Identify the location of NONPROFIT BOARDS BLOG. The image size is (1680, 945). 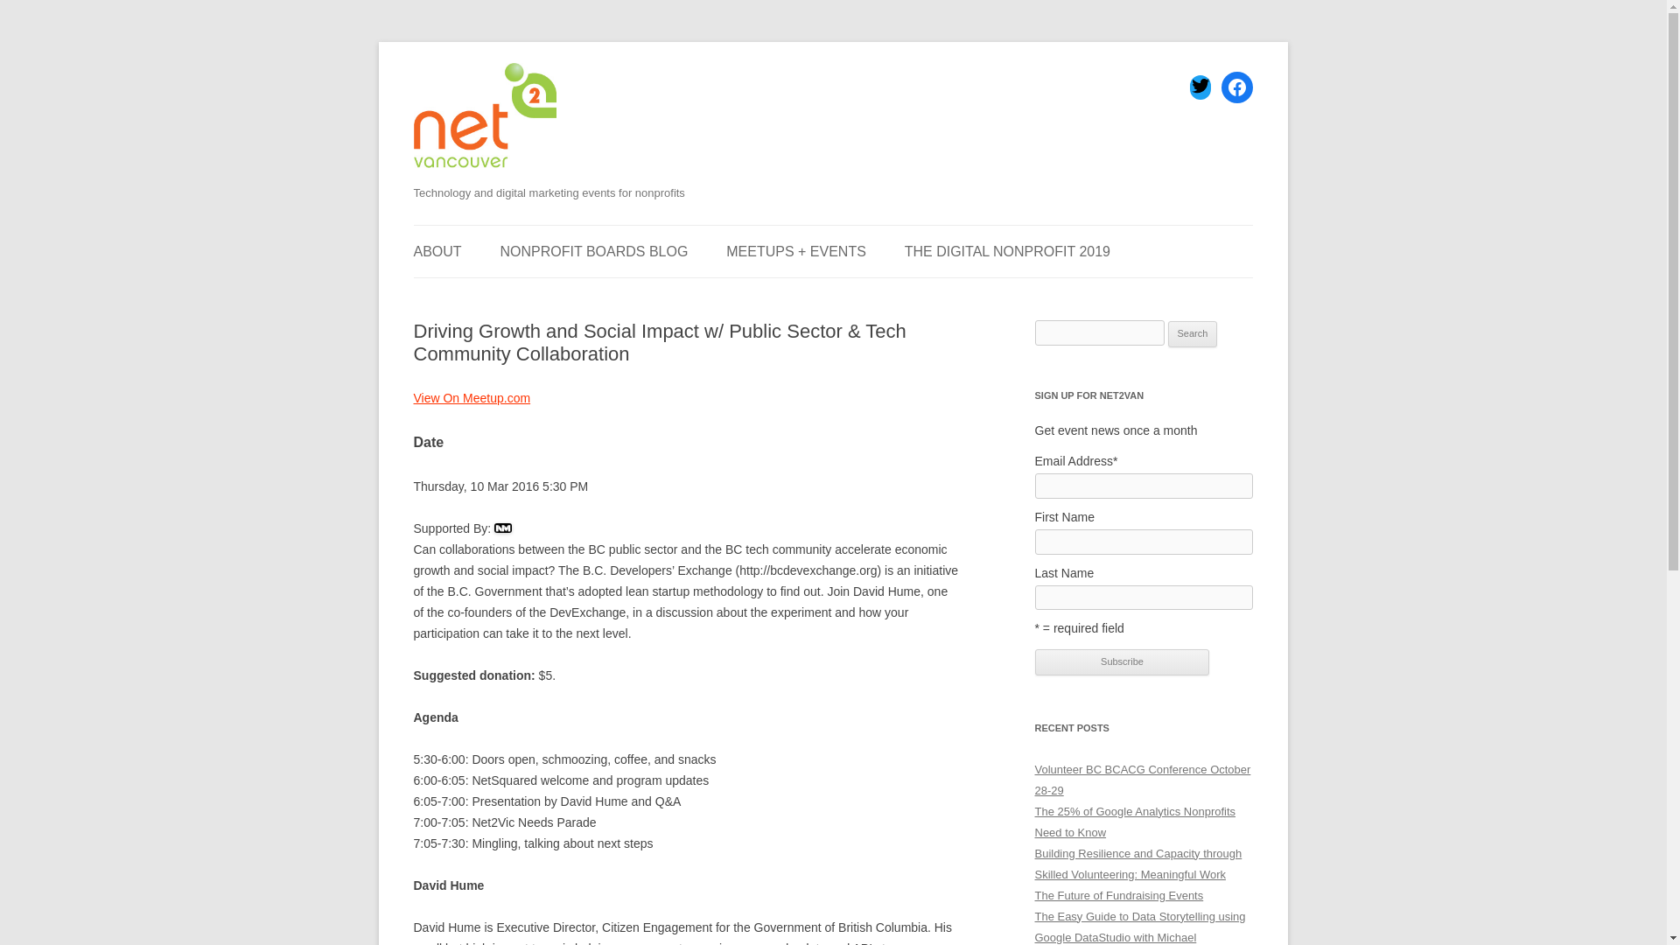
(595, 252).